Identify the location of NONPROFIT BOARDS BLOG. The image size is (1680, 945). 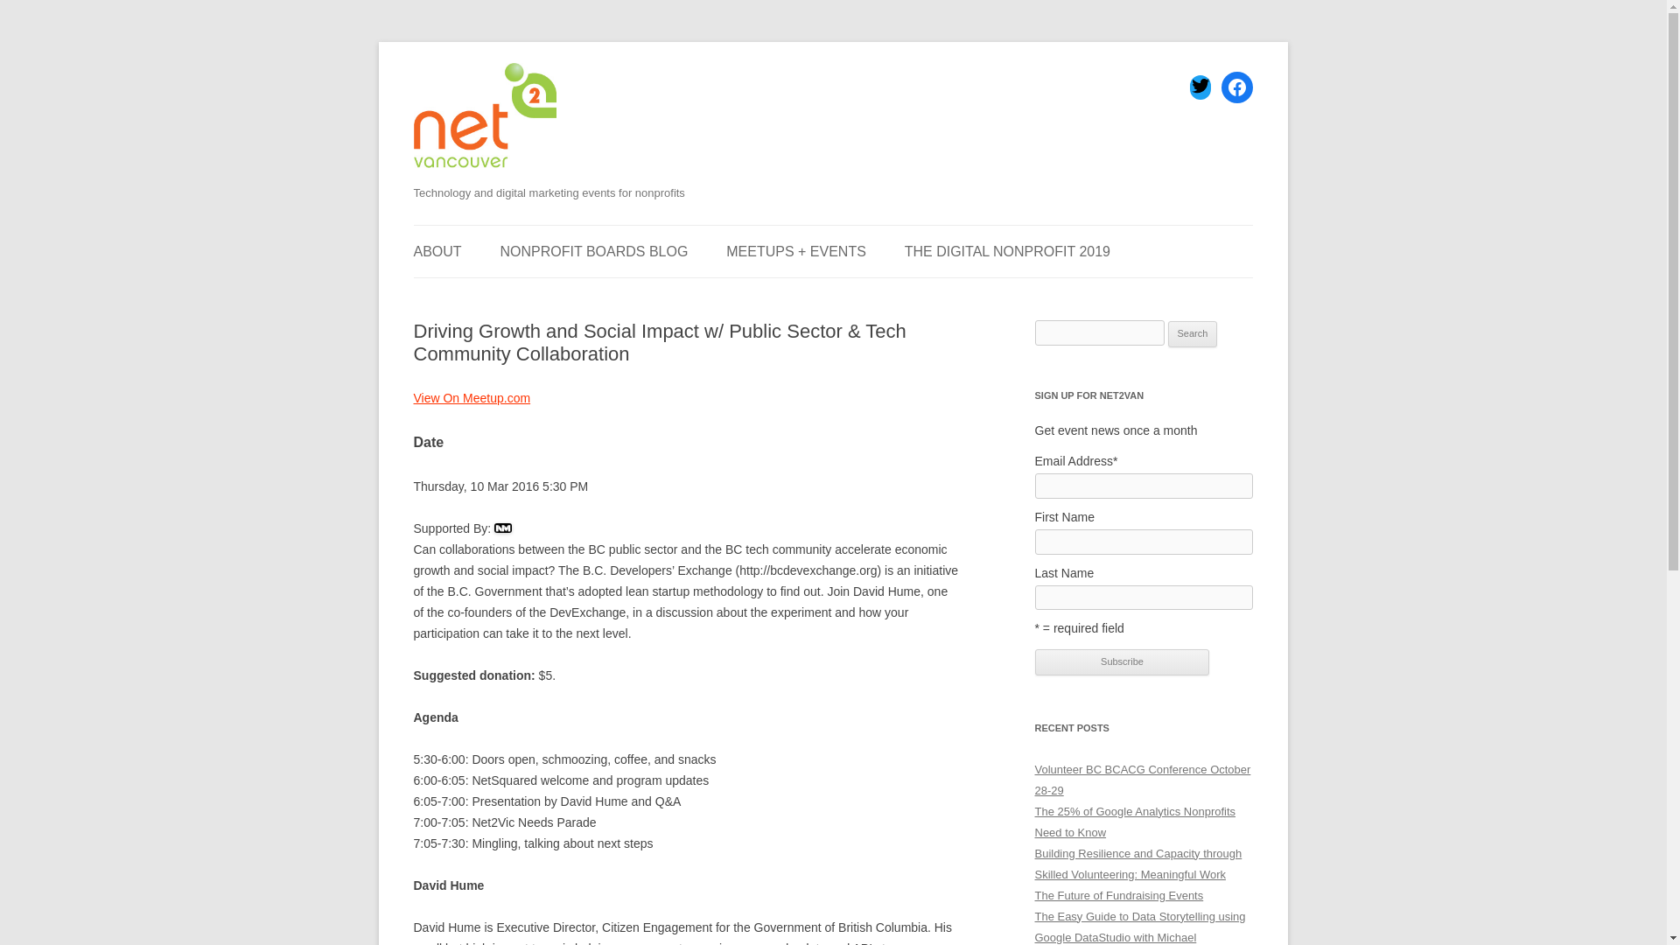
(595, 252).